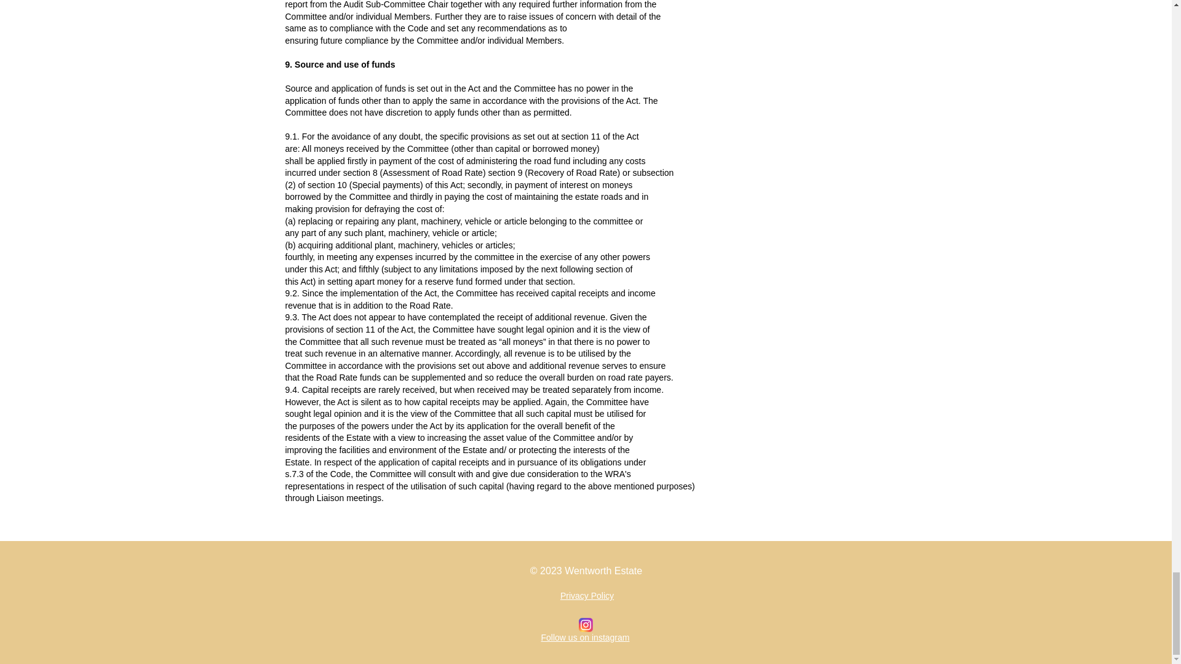  Describe the element at coordinates (587, 596) in the screenshot. I see `Privacy Policy` at that location.